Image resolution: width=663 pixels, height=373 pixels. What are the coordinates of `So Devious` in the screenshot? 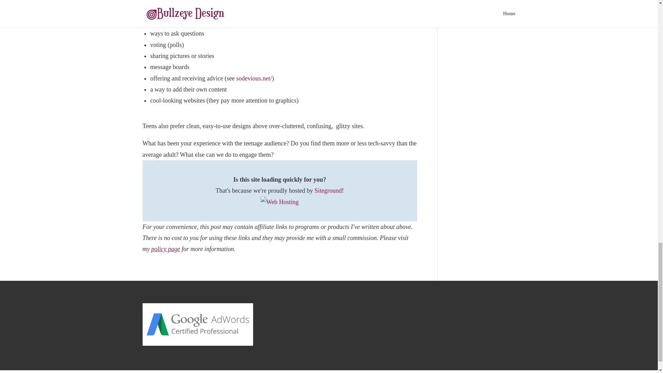 It's located at (254, 78).